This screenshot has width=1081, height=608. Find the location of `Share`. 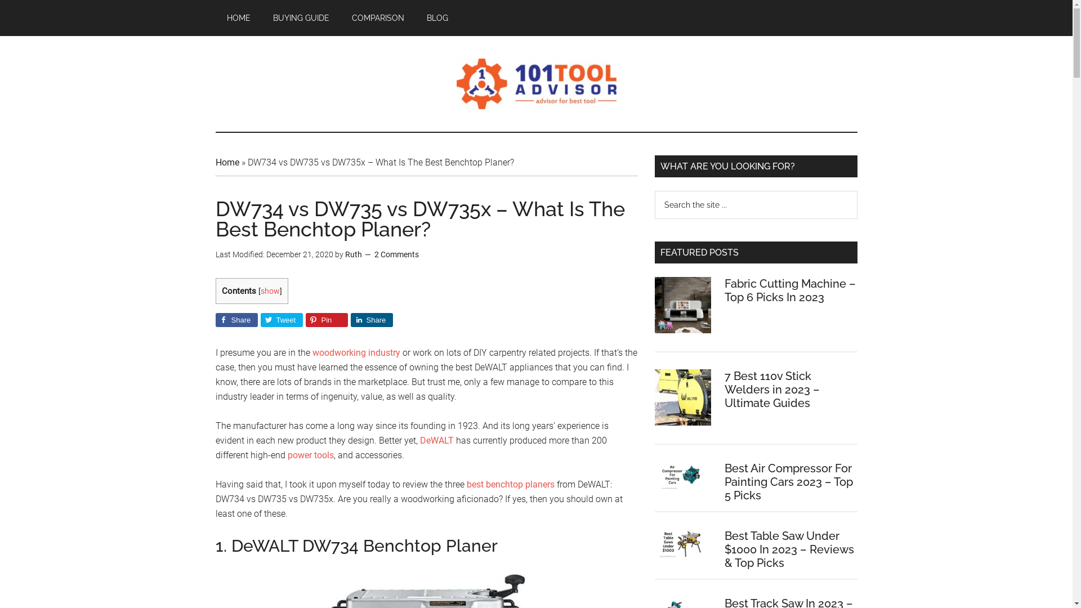

Share is located at coordinates (372, 320).